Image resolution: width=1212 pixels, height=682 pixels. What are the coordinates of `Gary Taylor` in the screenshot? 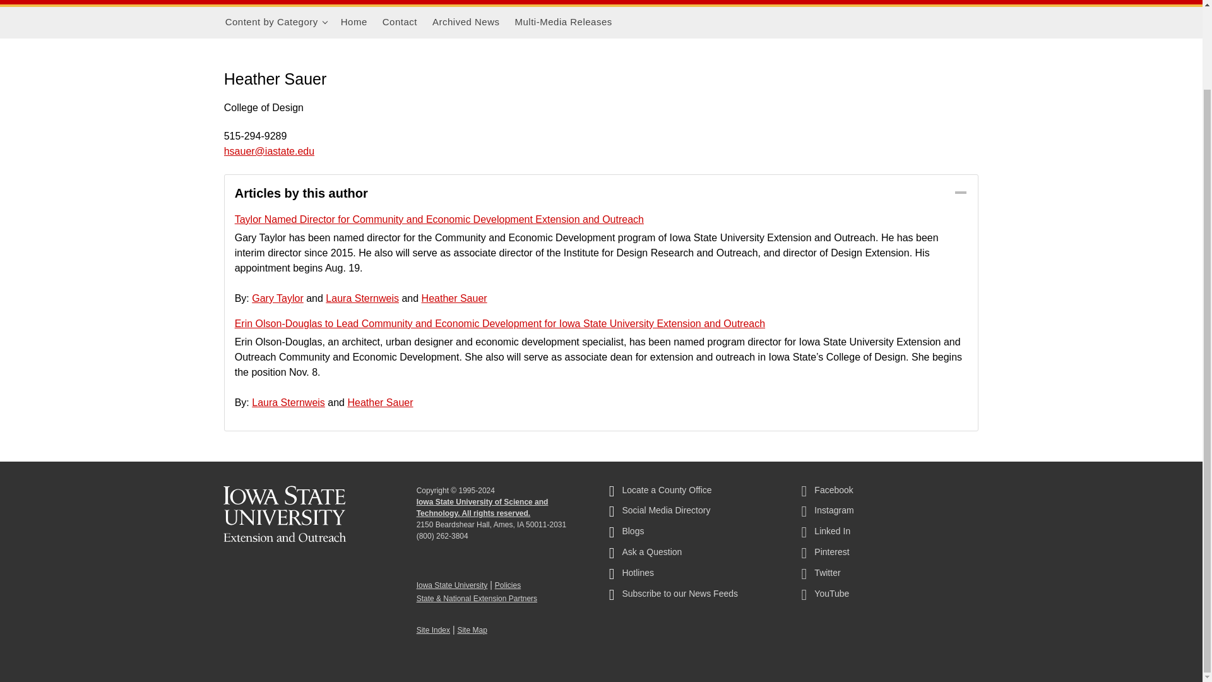 It's located at (278, 298).